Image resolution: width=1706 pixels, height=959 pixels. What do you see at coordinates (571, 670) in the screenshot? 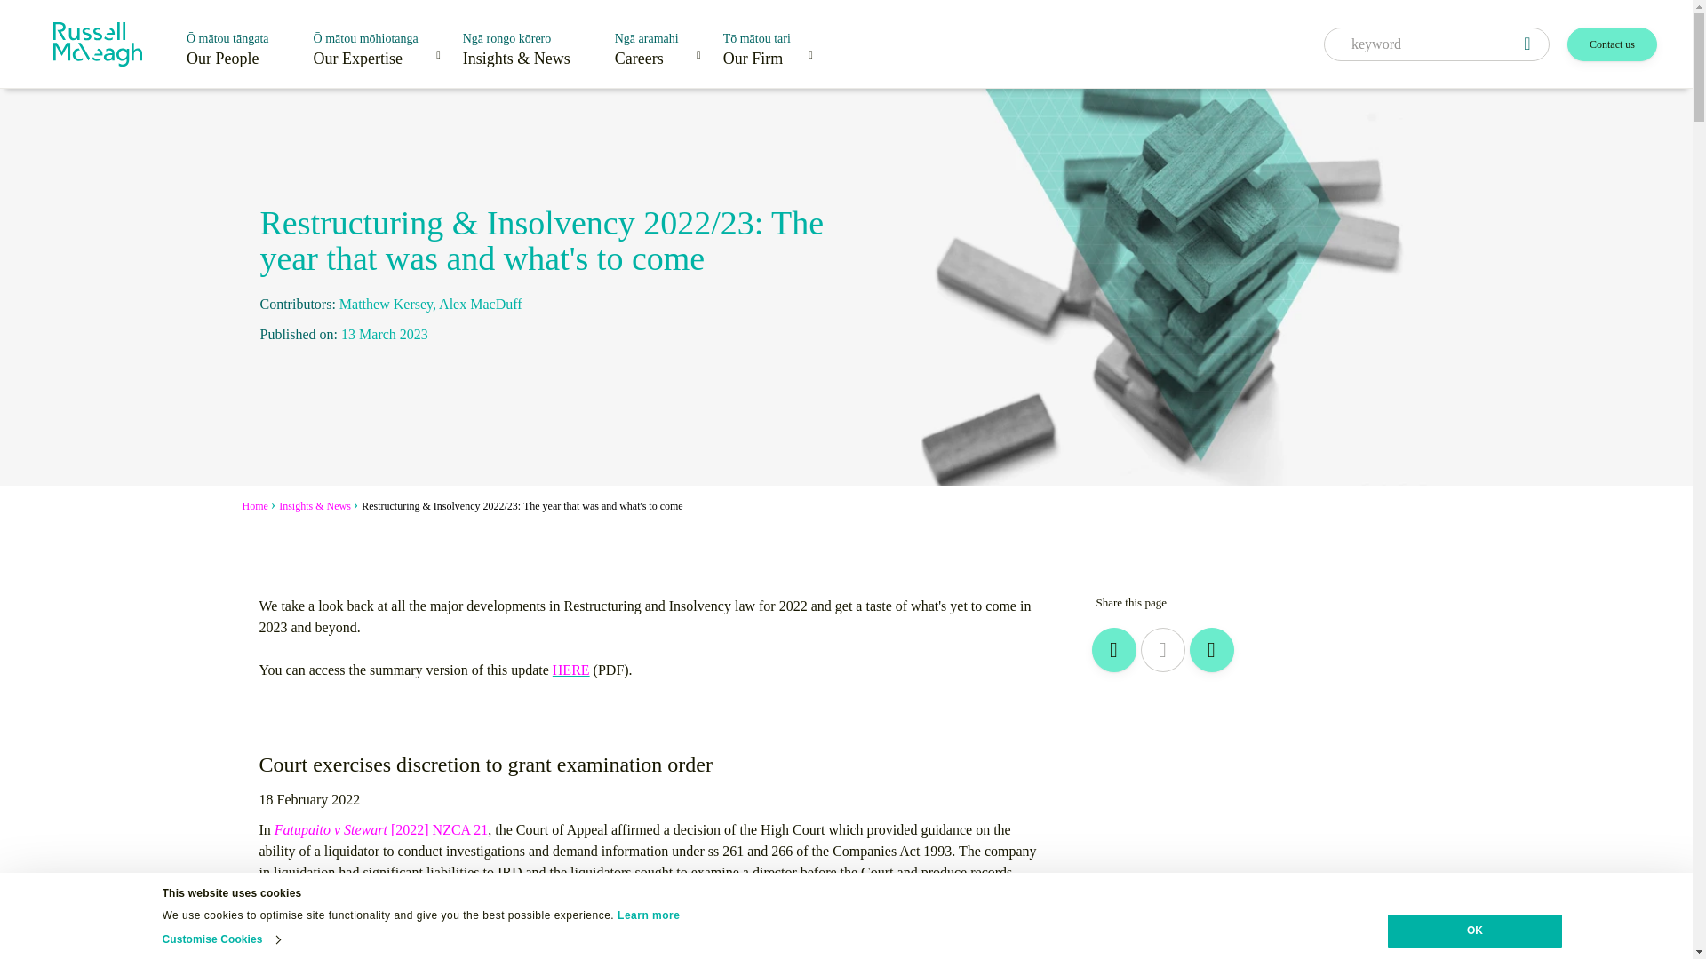
I see `Restructuring And Insolvency 2022 23` at bounding box center [571, 670].